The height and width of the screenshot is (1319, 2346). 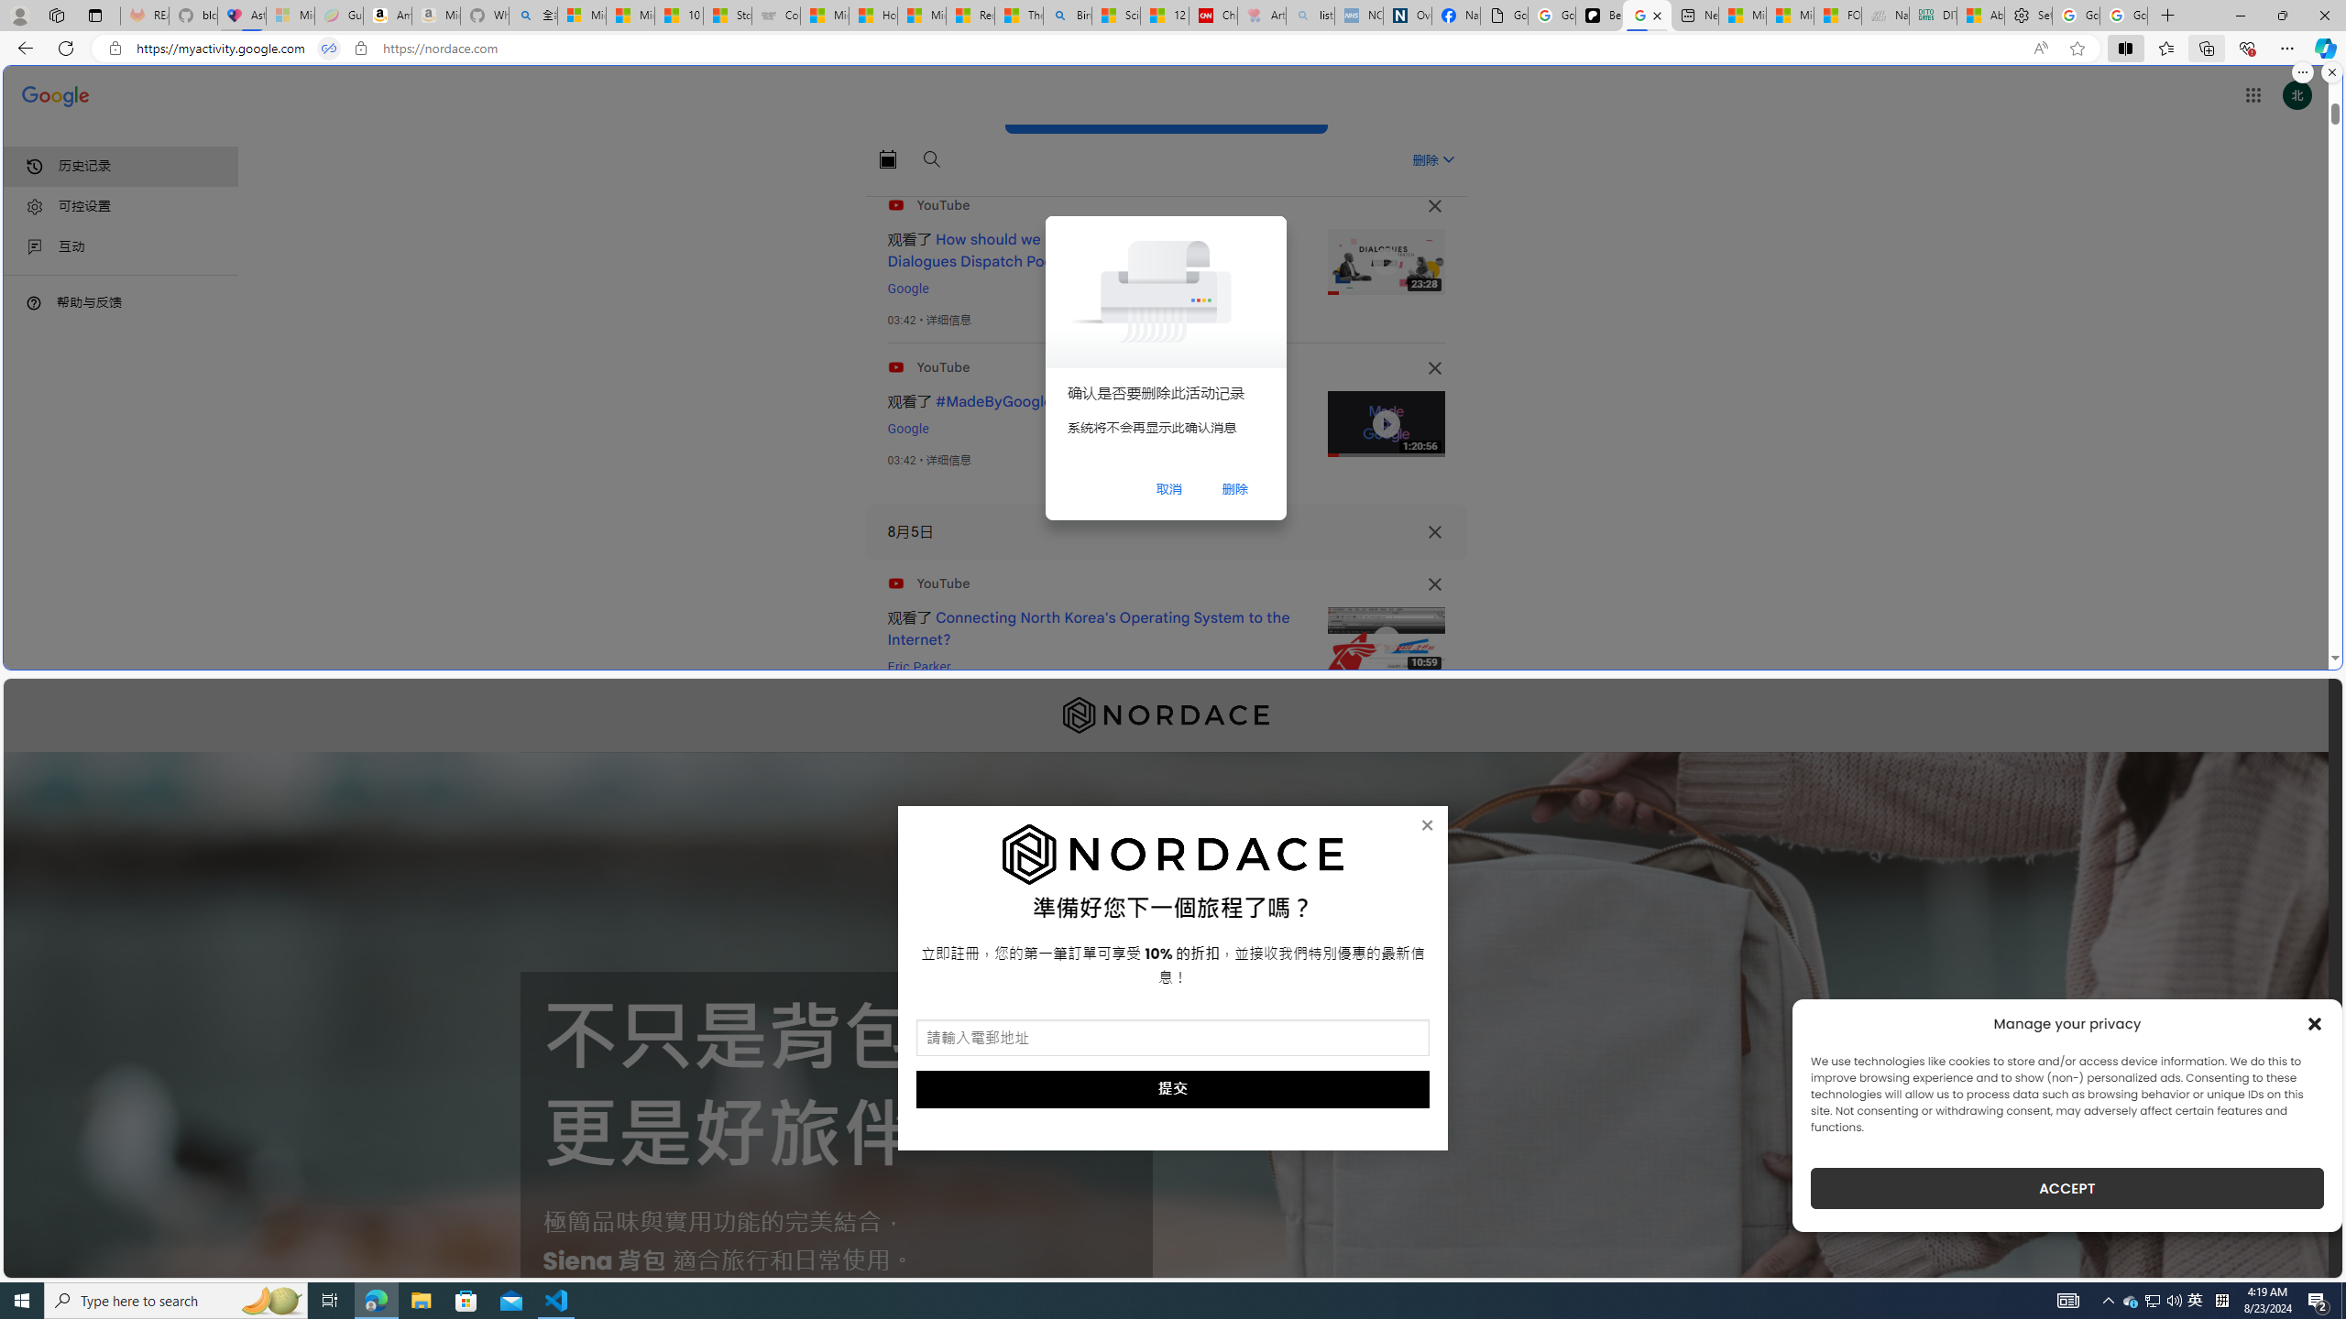 What do you see at coordinates (1505, 16) in the screenshot?
I see `Google Analytics Opt-out Browser Add-on Download Page` at bounding box center [1505, 16].